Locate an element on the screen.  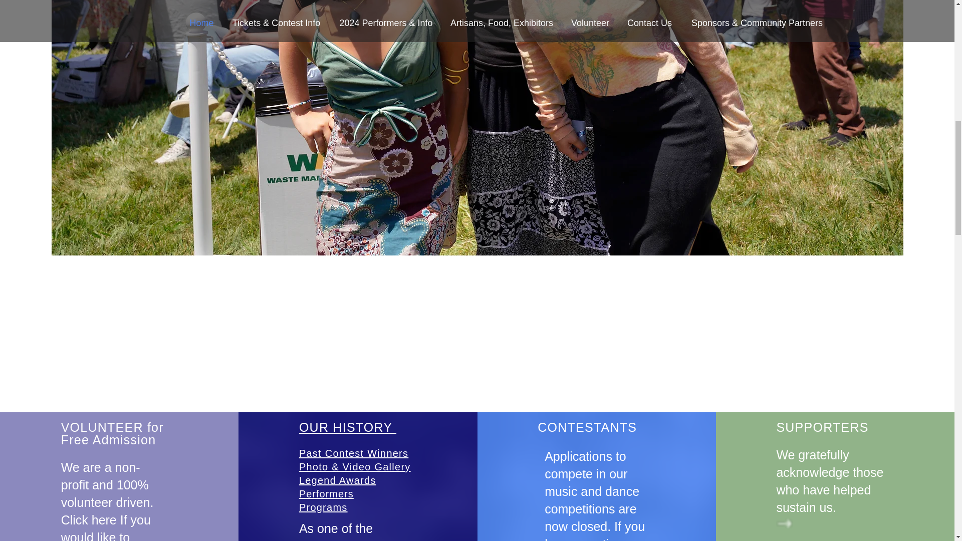
Legend Awards is located at coordinates (114, 434).